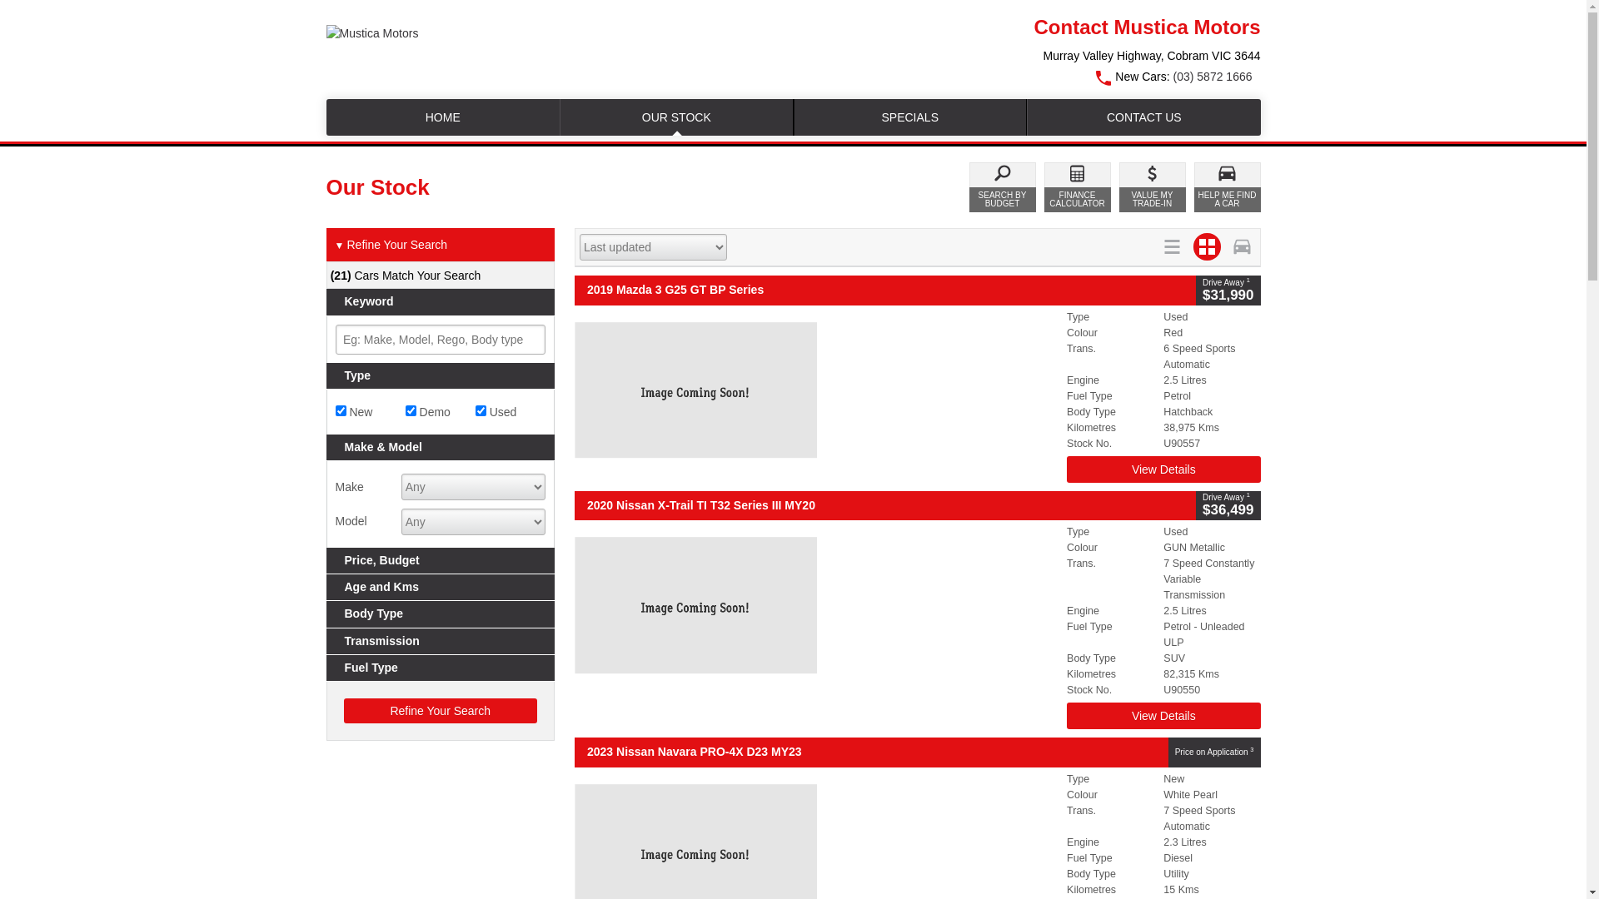 The height and width of the screenshot is (899, 1599). What do you see at coordinates (885, 506) in the screenshot?
I see `2020 Nissan X-Trail TI T32 Series III MY20` at bounding box center [885, 506].